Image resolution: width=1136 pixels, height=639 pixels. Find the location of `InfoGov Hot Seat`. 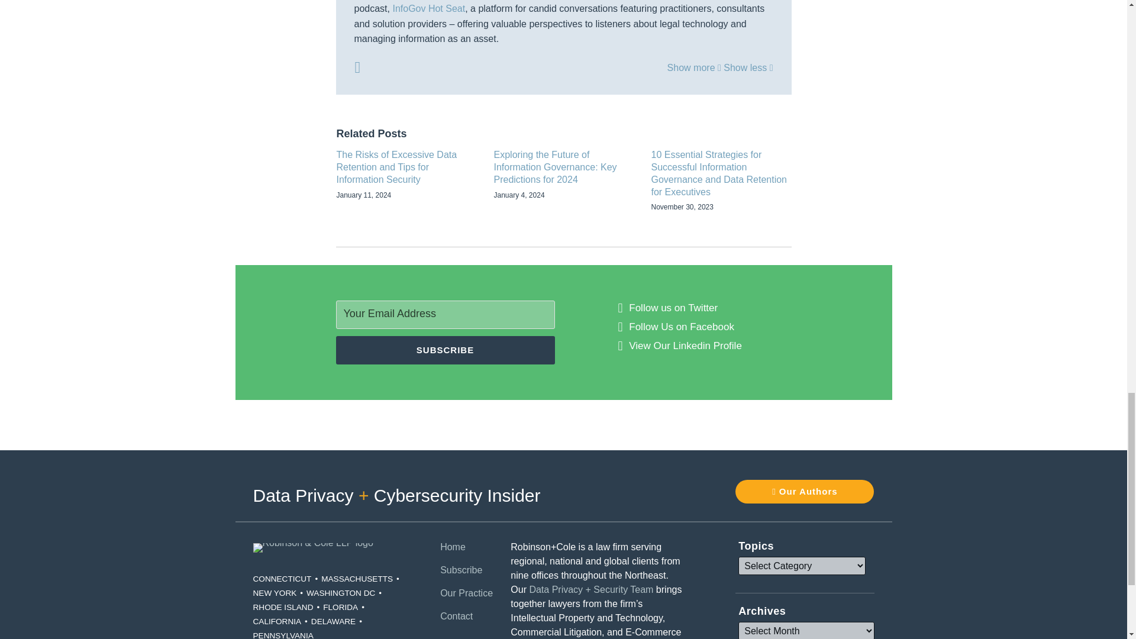

InfoGov Hot Seat is located at coordinates (428, 8).